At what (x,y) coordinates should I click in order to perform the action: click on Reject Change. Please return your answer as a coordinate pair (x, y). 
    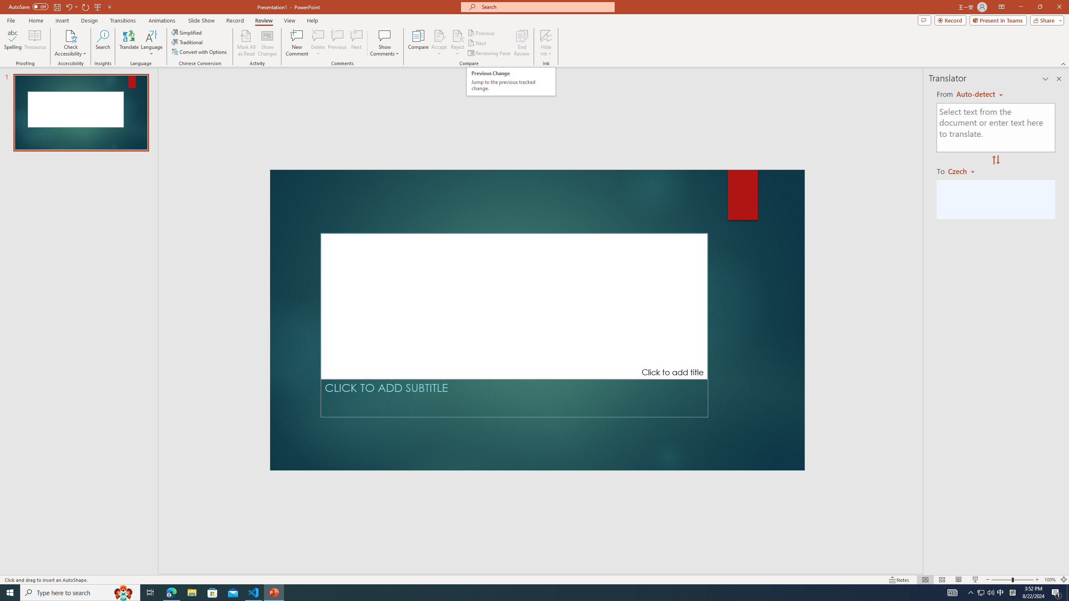
    Looking at the image, I should click on (458, 35).